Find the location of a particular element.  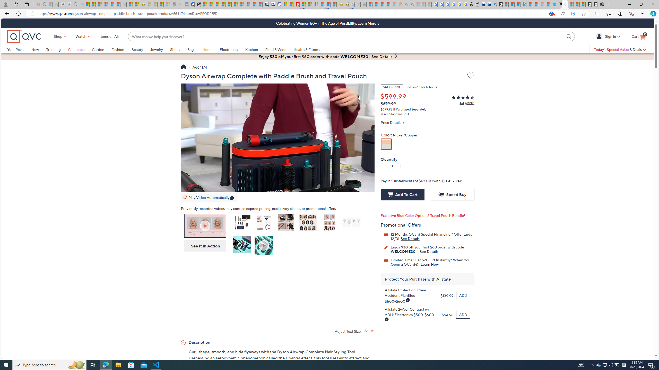

Shop is located at coordinates (58, 36).